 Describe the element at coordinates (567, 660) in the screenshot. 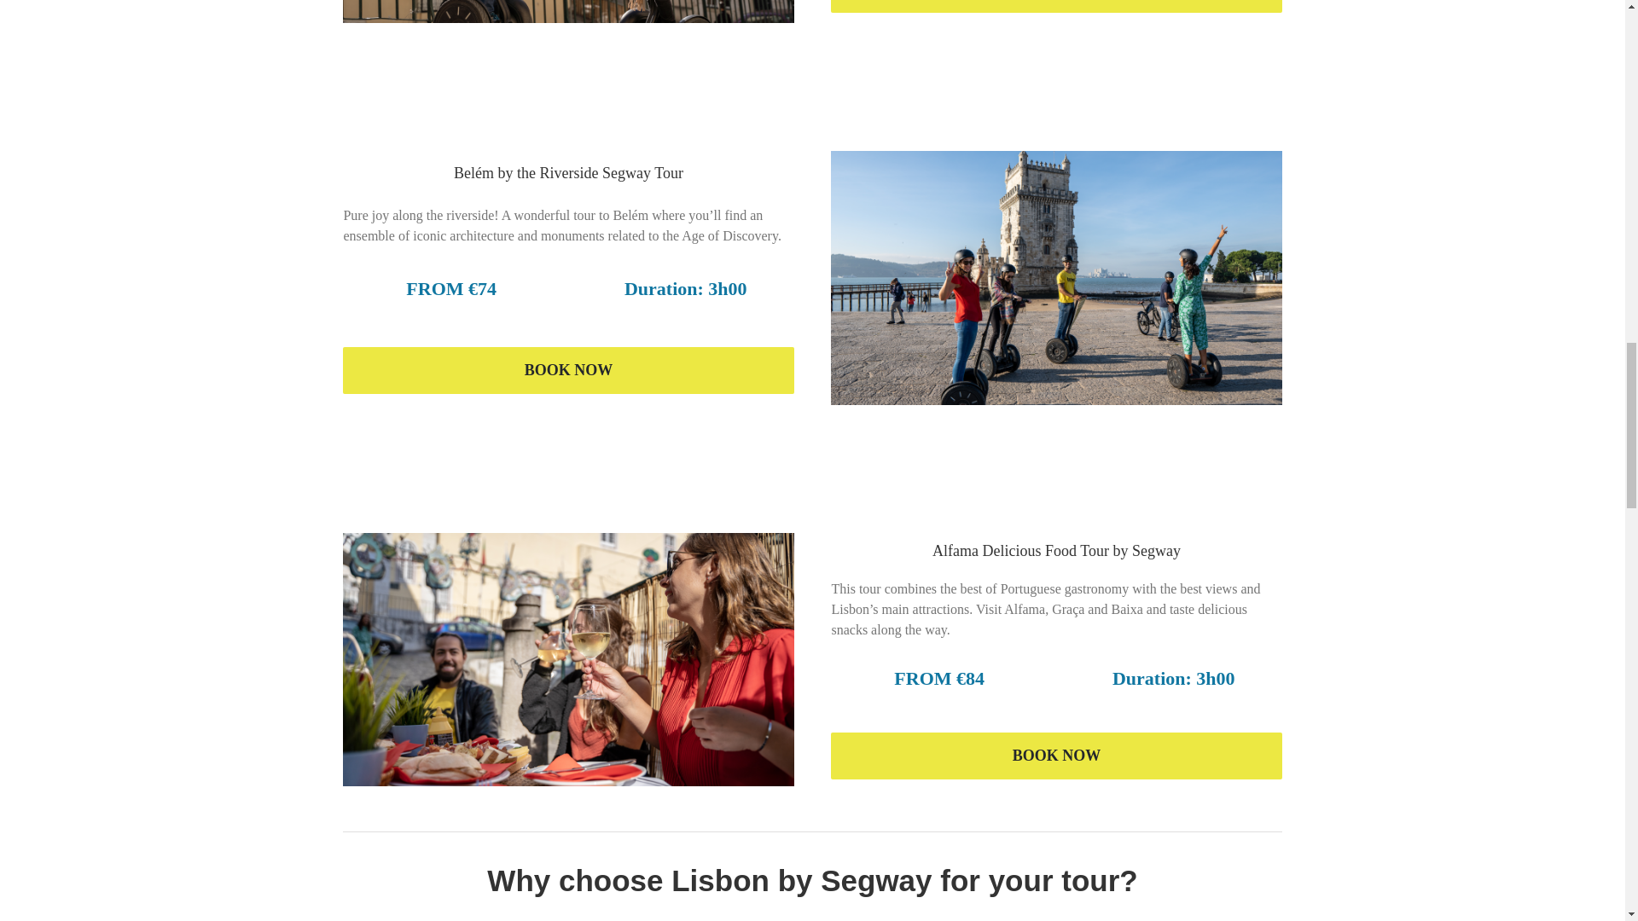

I see `food-tour-alfama-by-segway` at that location.